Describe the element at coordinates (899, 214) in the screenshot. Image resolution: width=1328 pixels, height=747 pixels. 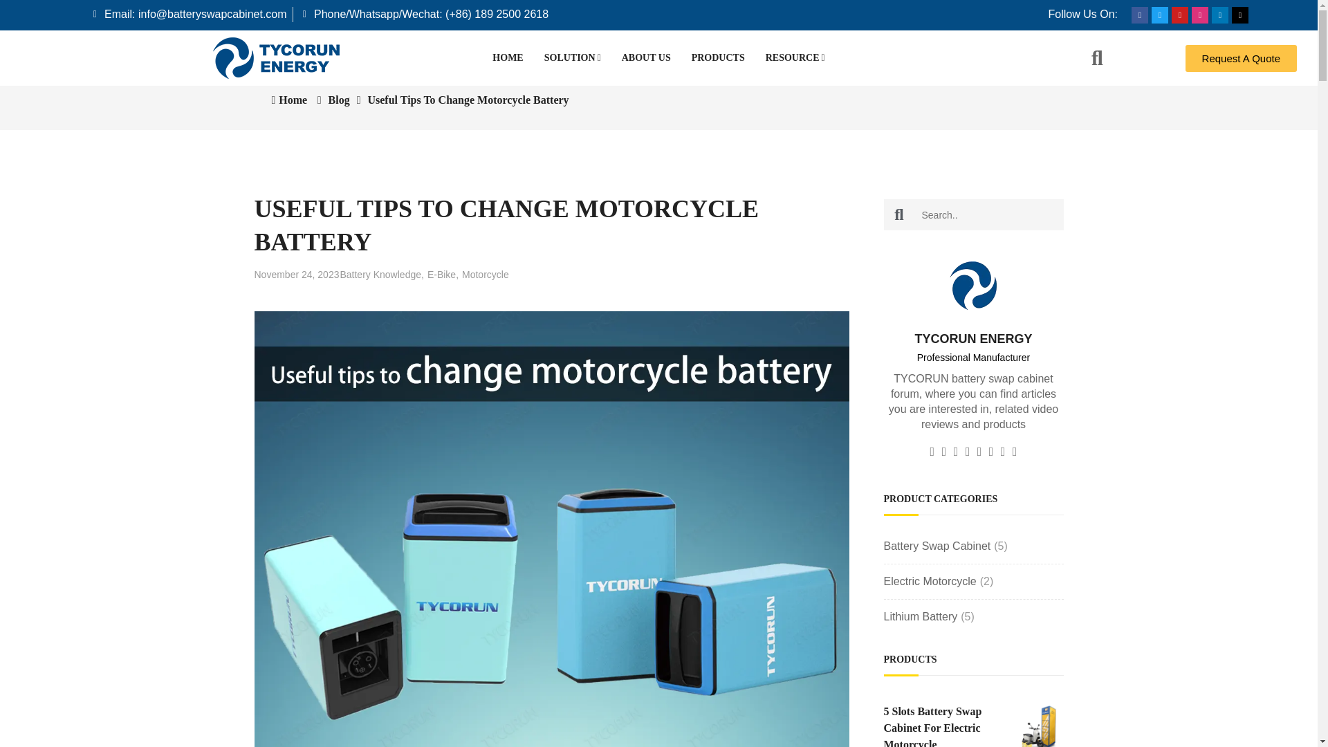
I see `Search` at that location.